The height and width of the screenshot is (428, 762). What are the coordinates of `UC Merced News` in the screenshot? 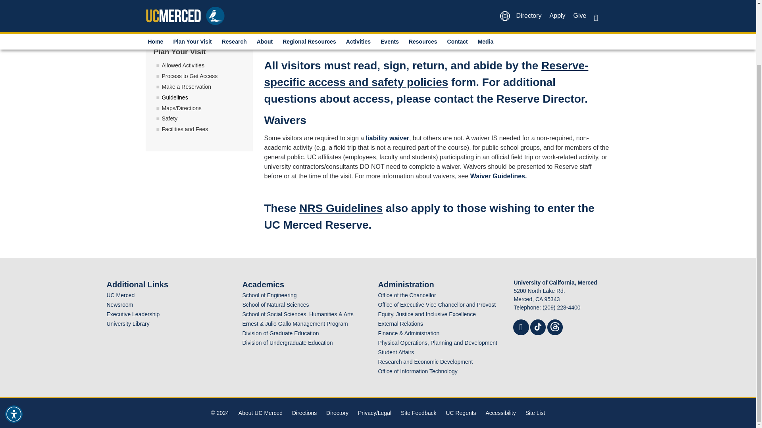 It's located at (119, 304).